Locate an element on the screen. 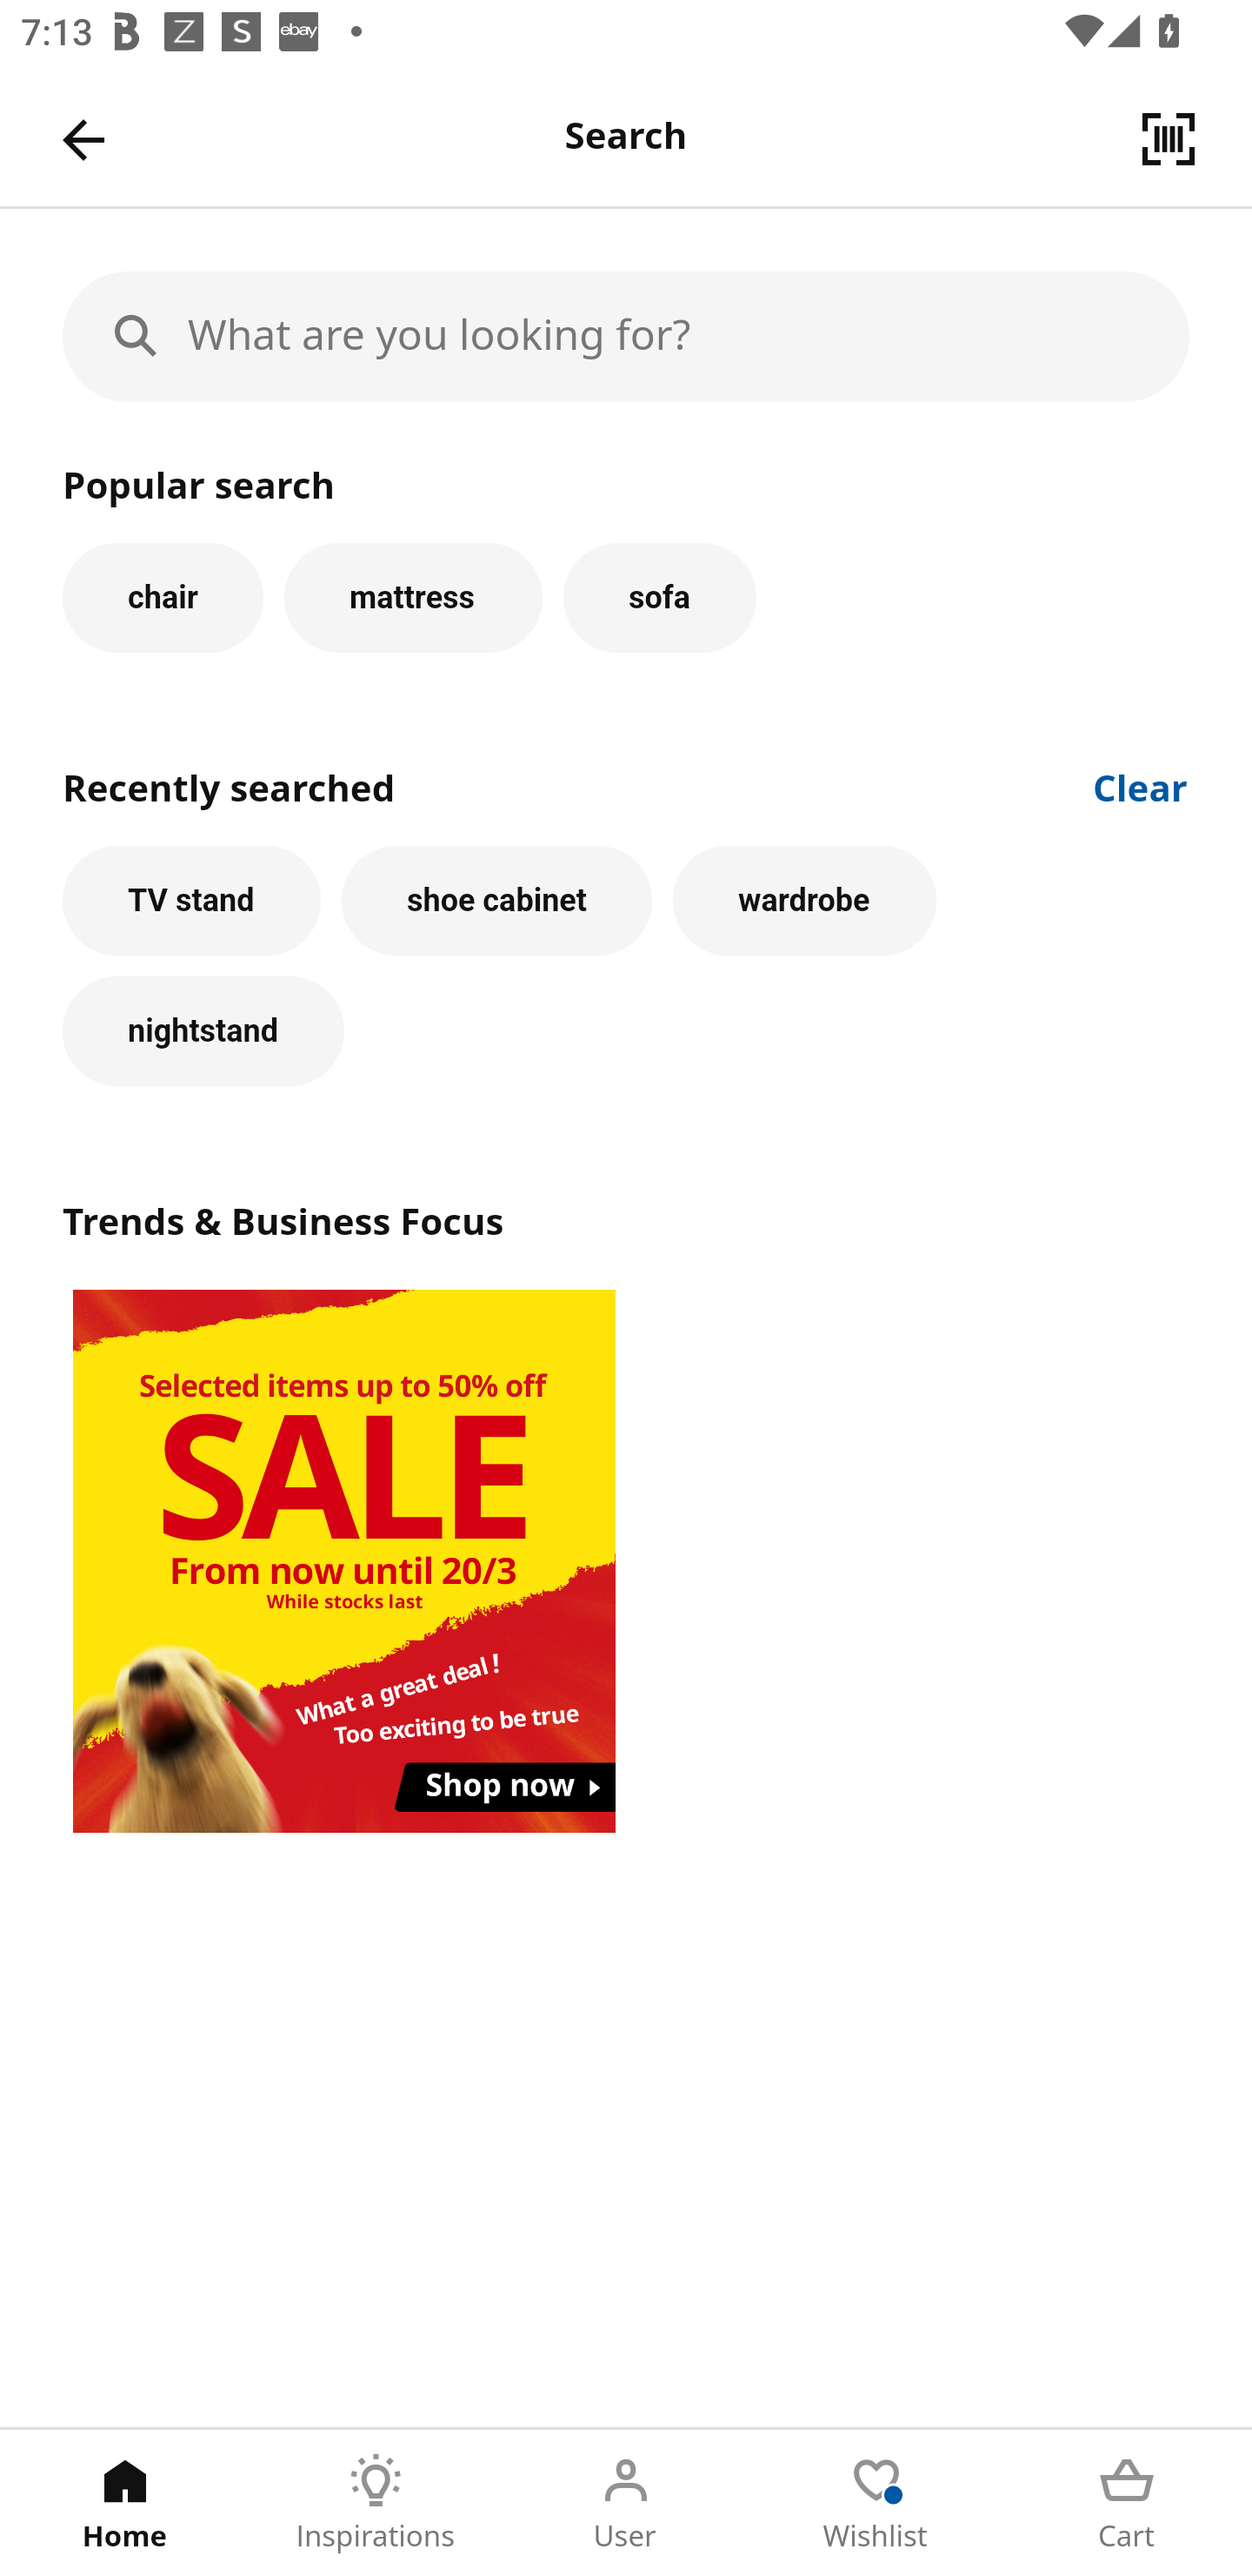  wardrobe is located at coordinates (805, 900).